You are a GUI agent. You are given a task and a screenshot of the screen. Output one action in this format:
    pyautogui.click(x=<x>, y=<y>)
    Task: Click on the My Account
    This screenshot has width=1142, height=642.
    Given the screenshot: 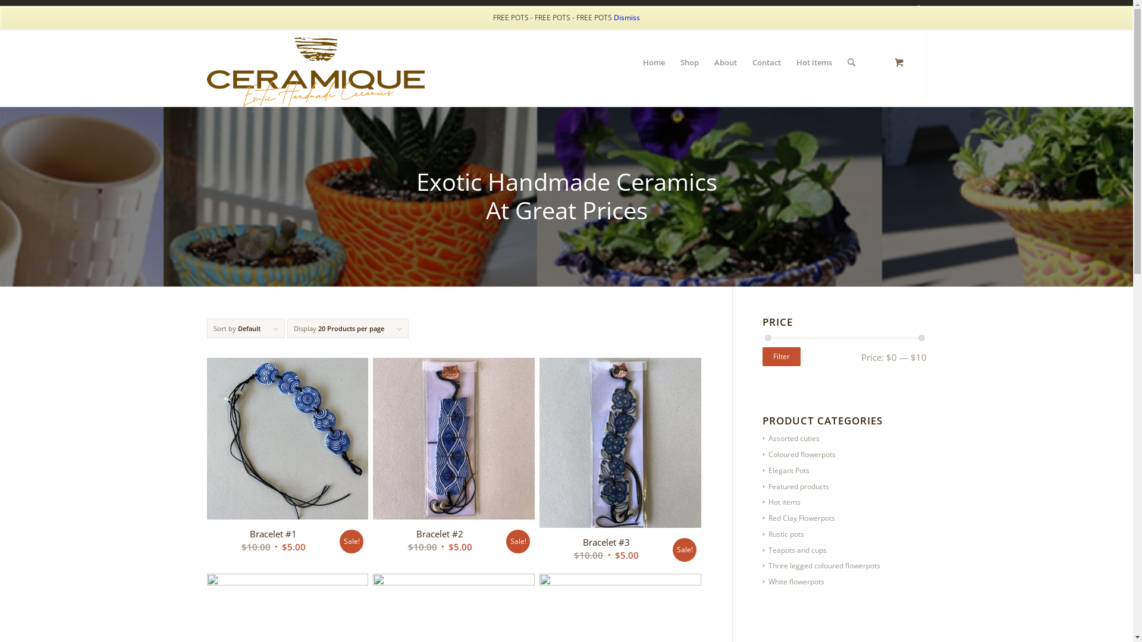 What is the action you would take?
    pyautogui.click(x=816, y=8)
    